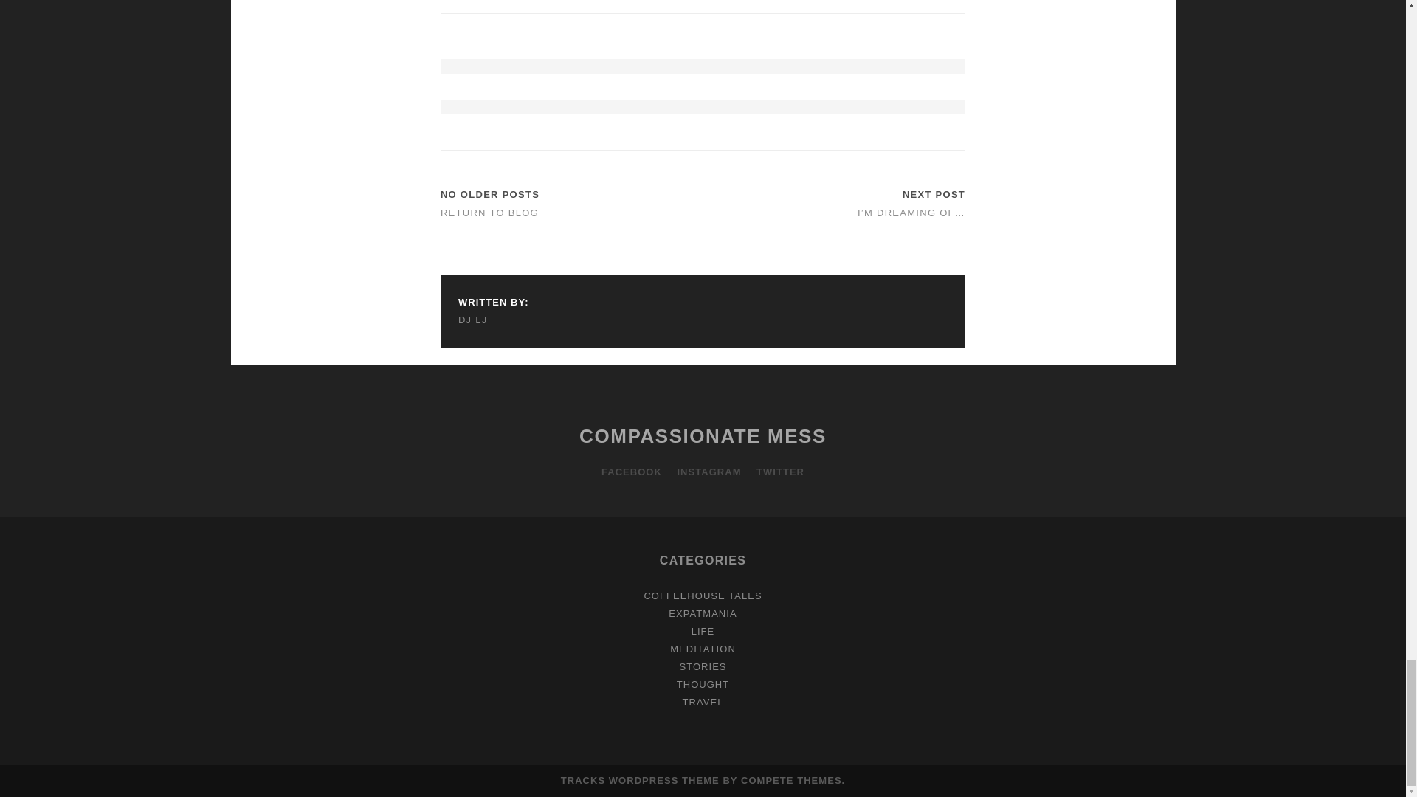  Describe the element at coordinates (489, 213) in the screenshot. I see `RETURN TO BLOG` at that location.